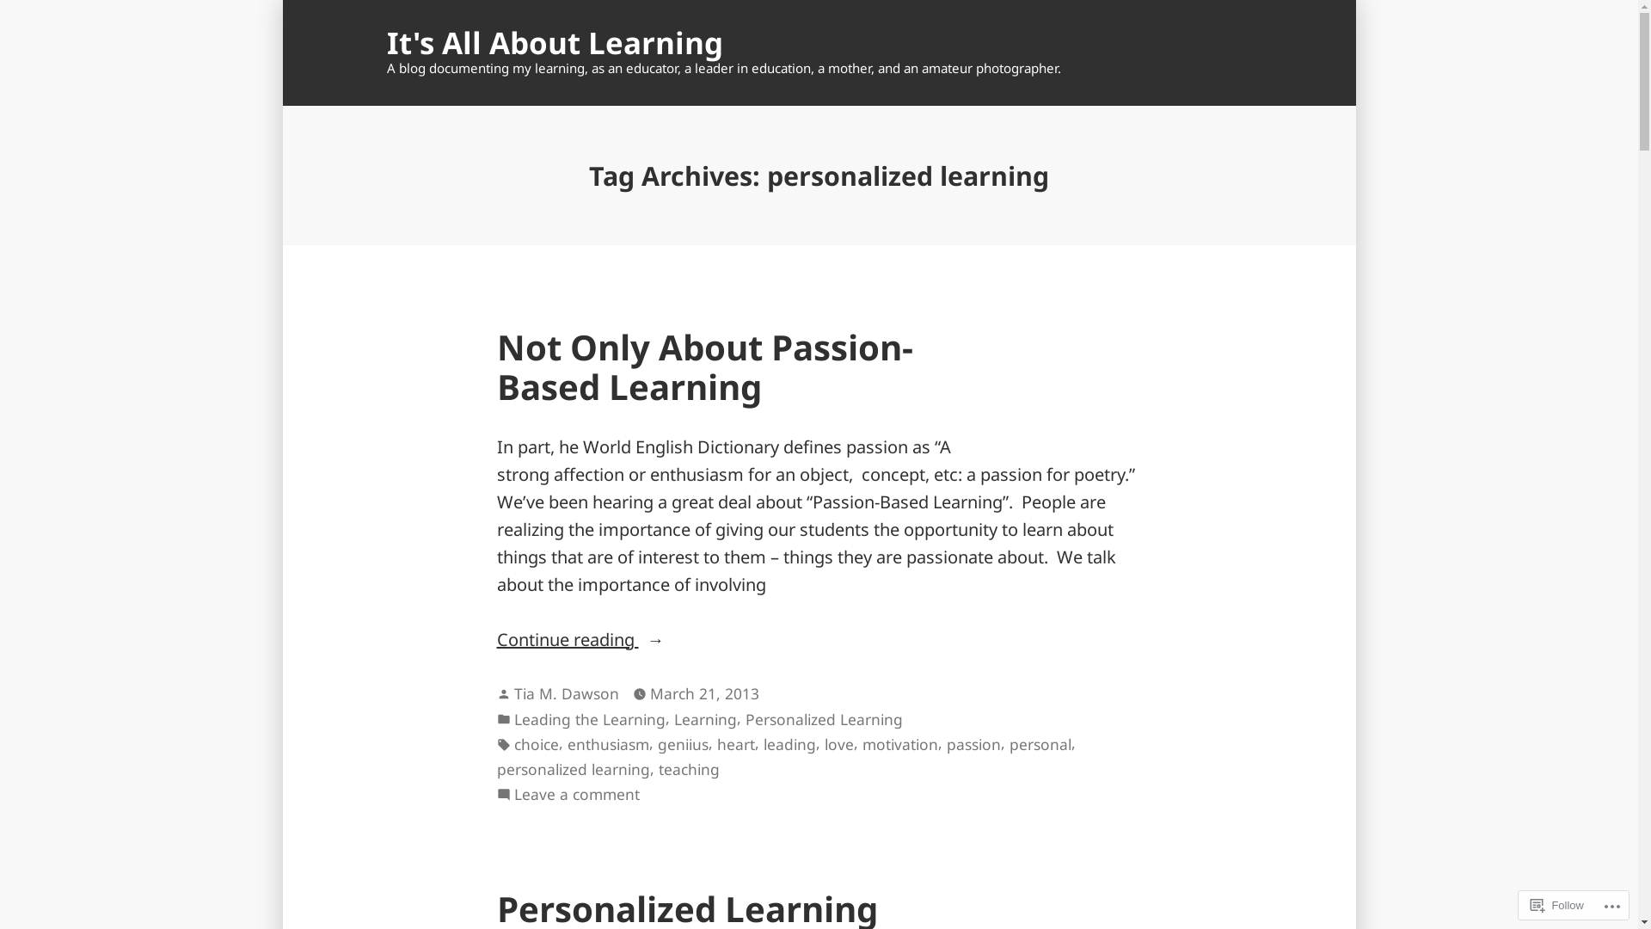 The image size is (1651, 929). Describe the element at coordinates (819, 640) in the screenshot. I see `Continue reading` at that location.